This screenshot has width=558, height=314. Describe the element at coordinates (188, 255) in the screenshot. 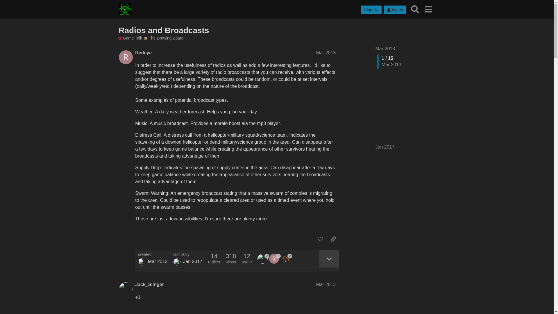

I see `last reply` at that location.